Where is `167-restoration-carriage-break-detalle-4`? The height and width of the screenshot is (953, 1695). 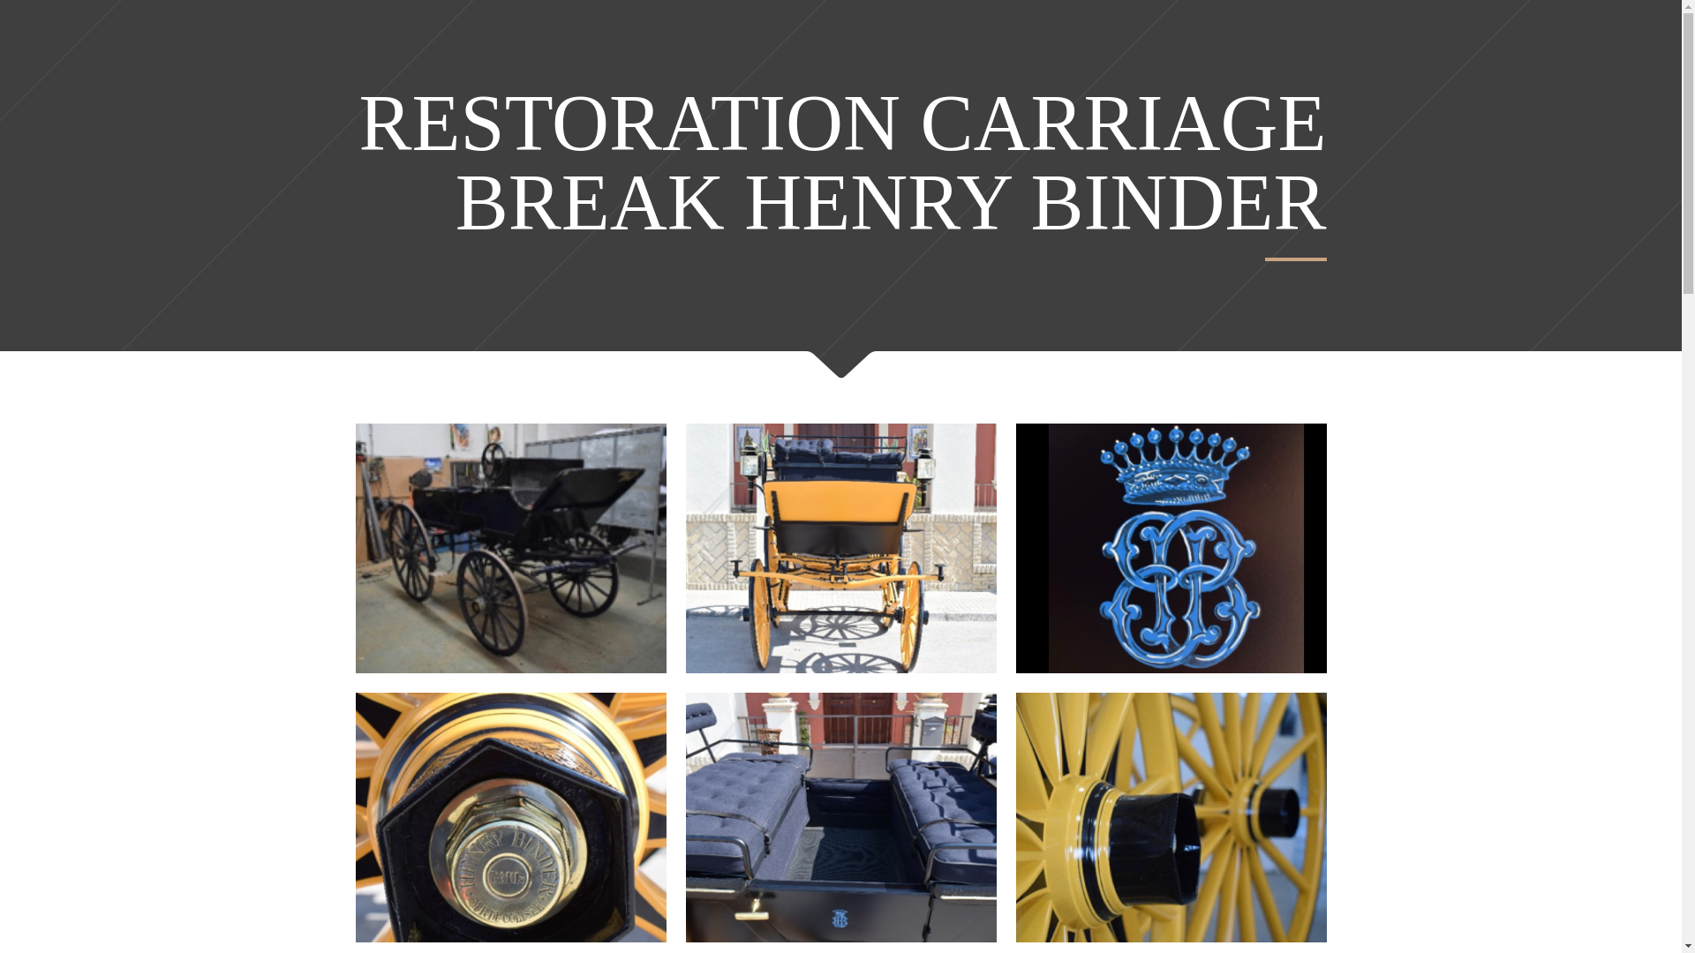
167-restoration-carriage-break-detalle-4 is located at coordinates (510, 817).